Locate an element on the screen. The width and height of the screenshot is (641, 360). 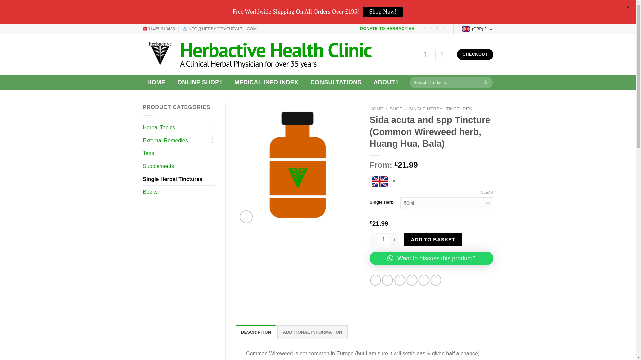
CONSULTATIONS is located at coordinates (336, 82).